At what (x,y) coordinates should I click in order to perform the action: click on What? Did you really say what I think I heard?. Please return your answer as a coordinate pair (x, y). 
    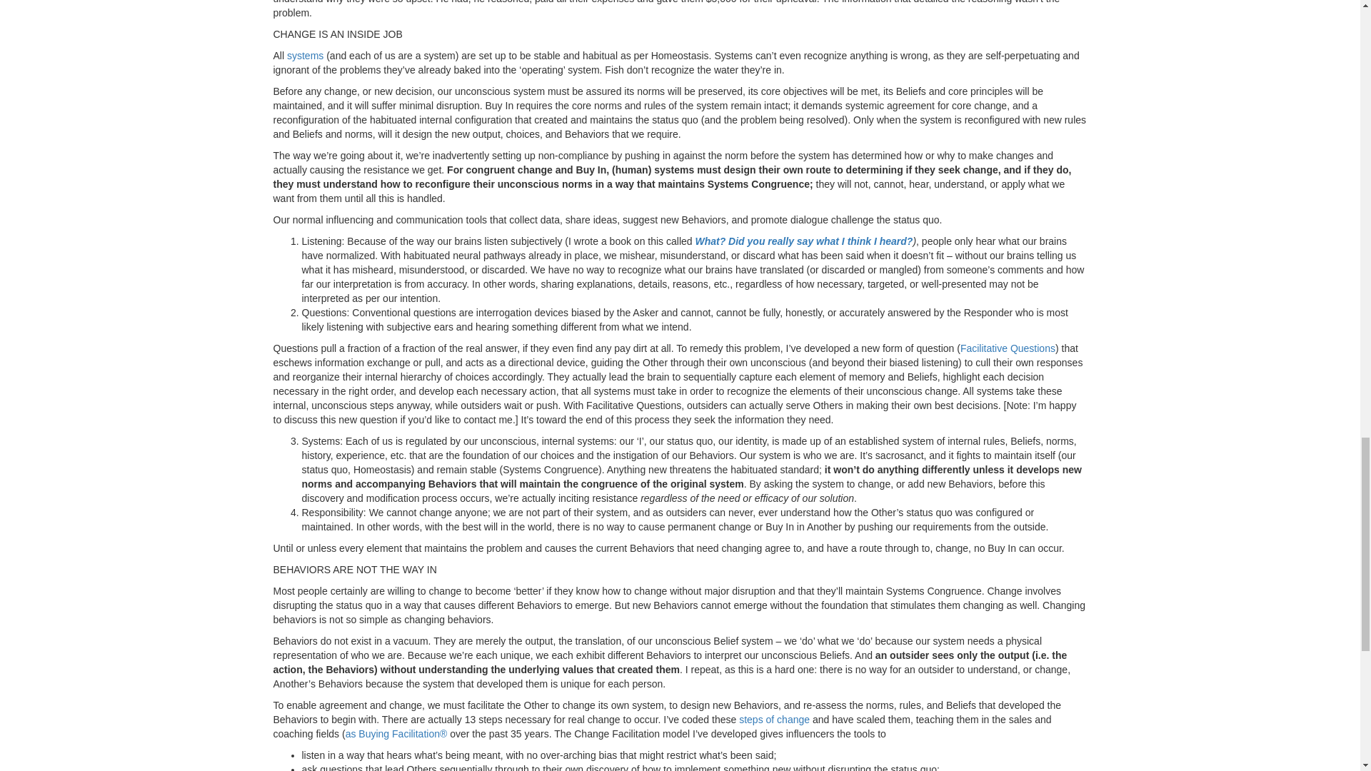
    Looking at the image, I should click on (804, 241).